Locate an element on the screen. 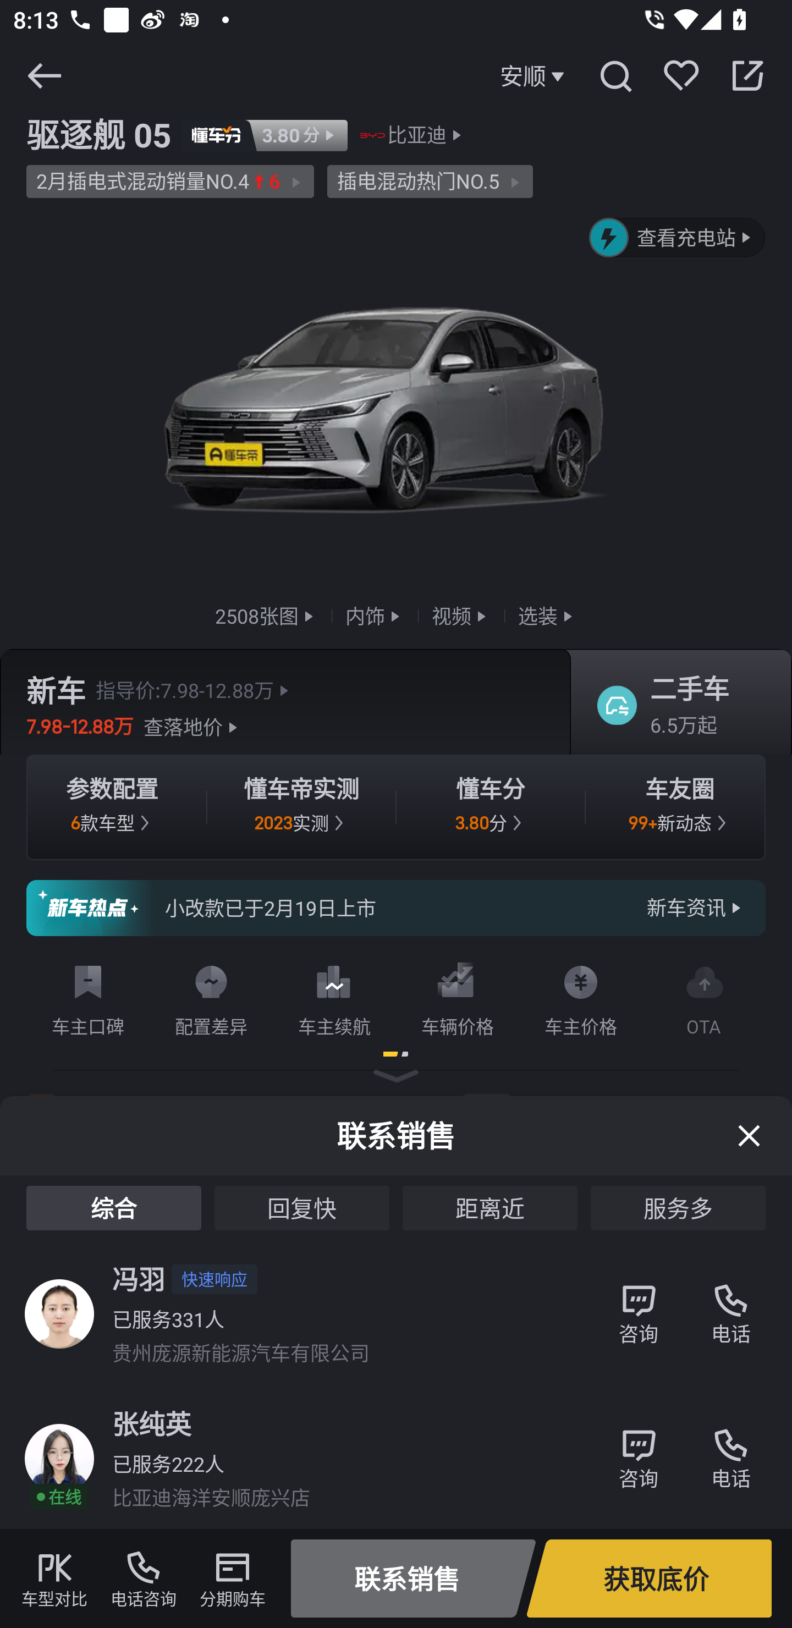   is located at coordinates (44, 75).